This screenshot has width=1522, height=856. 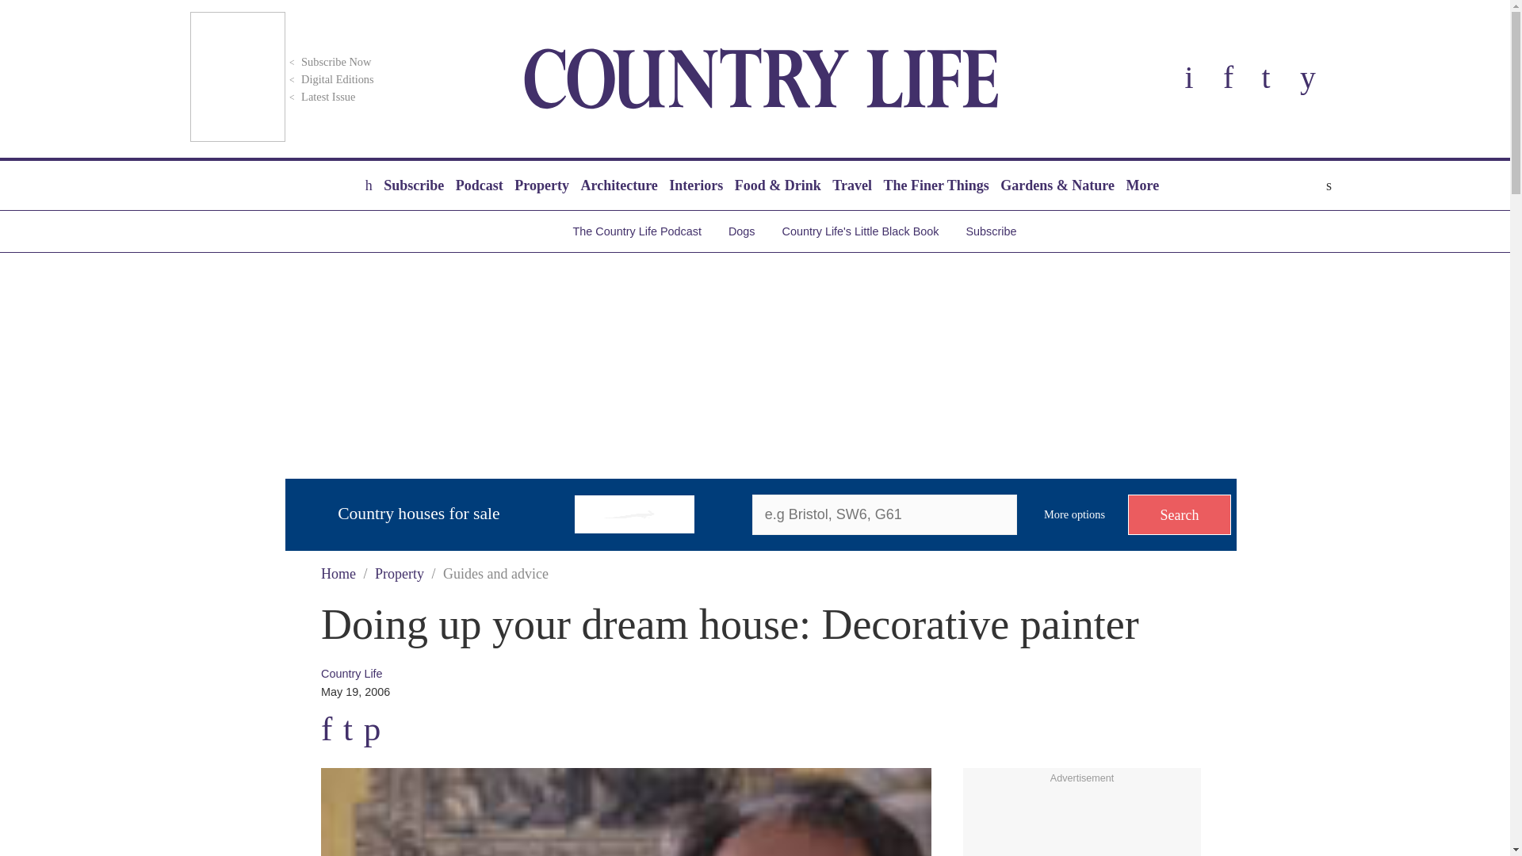 What do you see at coordinates (696, 185) in the screenshot?
I see `Interiors` at bounding box center [696, 185].